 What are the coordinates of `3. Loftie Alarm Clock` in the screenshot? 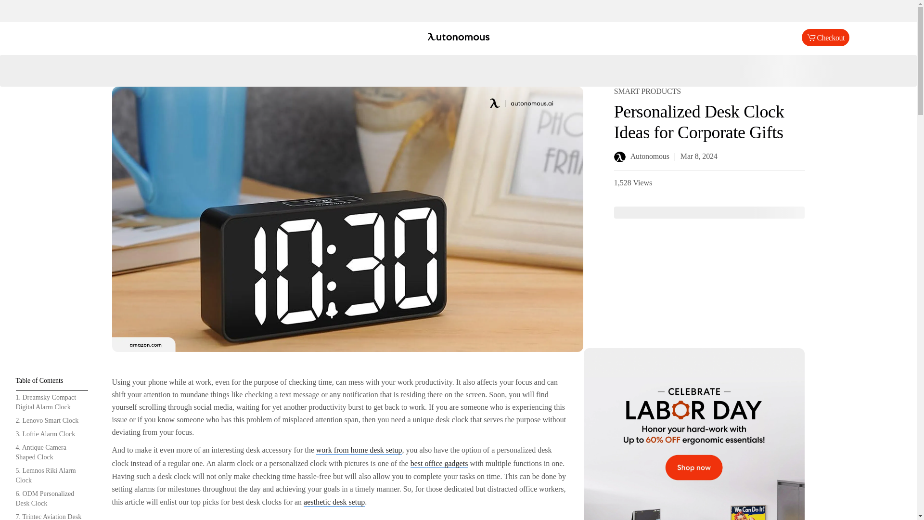 It's located at (51, 434).